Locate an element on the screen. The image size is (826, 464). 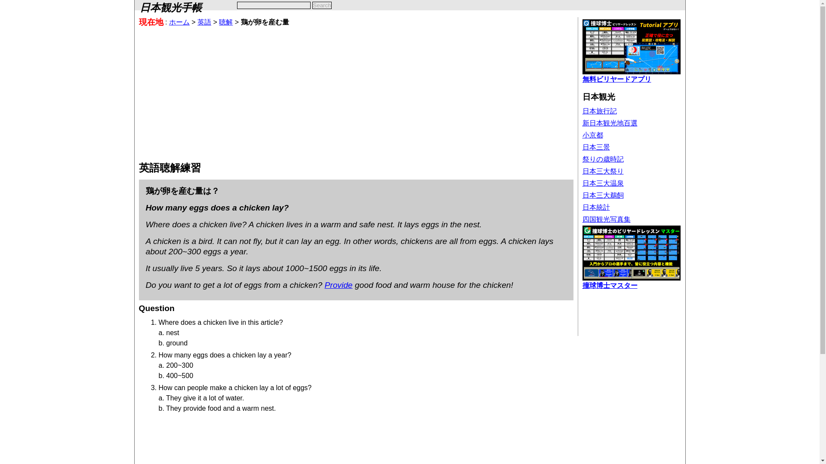
Provide is located at coordinates (338, 285).